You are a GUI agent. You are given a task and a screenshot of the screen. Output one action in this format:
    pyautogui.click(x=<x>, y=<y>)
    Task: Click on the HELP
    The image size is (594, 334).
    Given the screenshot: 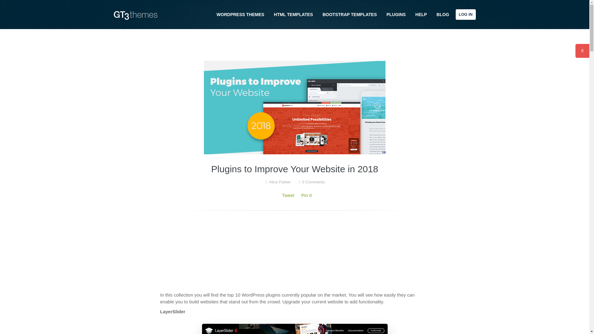 What is the action you would take?
    pyautogui.click(x=421, y=14)
    